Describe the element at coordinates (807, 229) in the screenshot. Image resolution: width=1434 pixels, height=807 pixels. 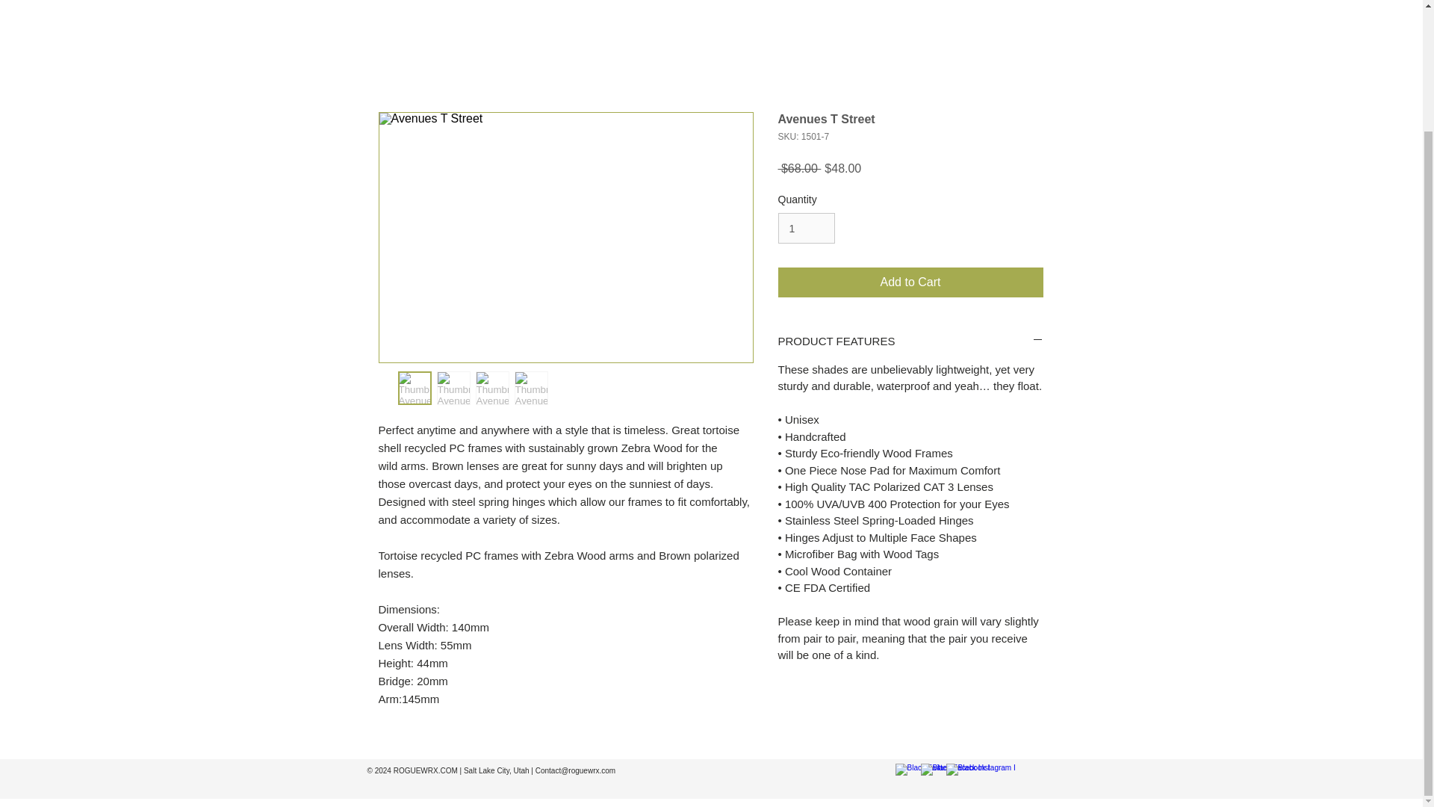
I see `1` at that location.